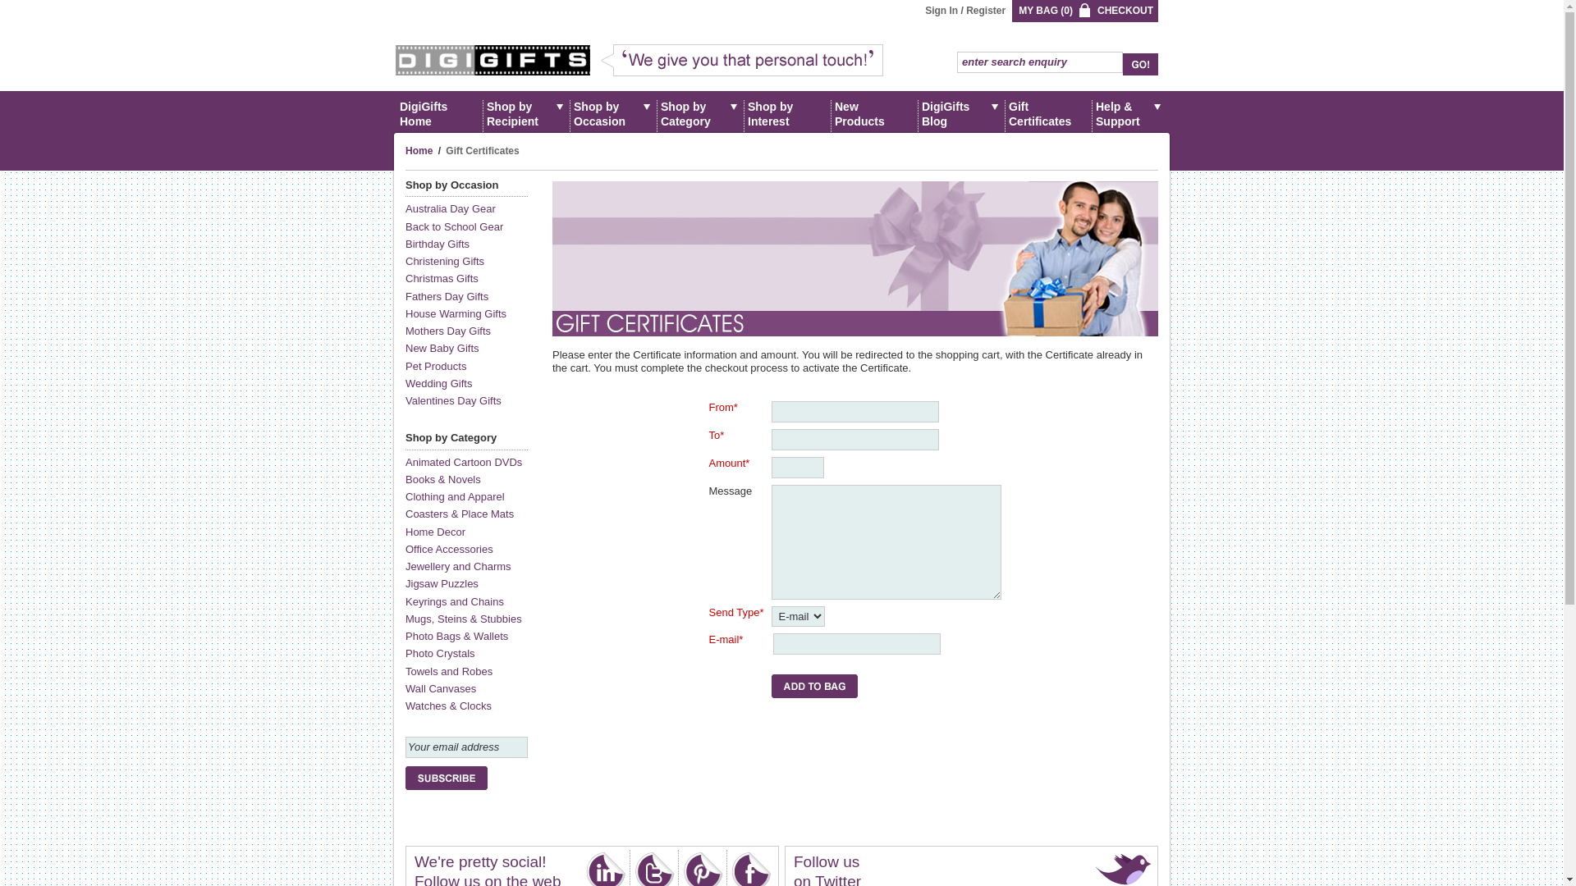 This screenshot has width=1576, height=886. Describe the element at coordinates (447, 778) in the screenshot. I see `Subscribe` at that location.